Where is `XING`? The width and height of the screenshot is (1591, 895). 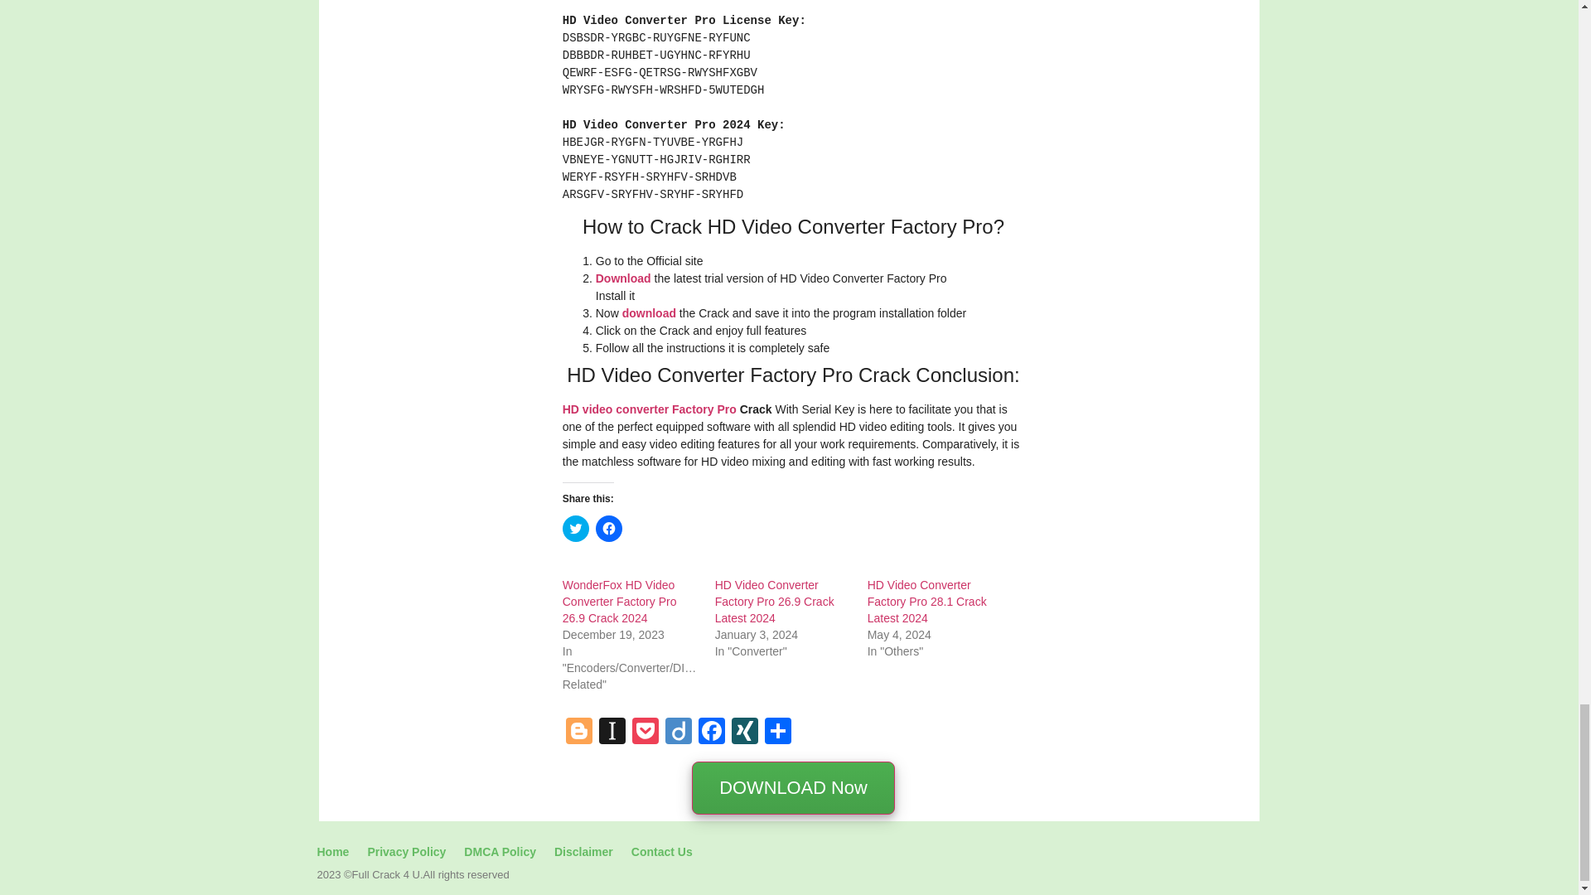
XING is located at coordinates (745, 733).